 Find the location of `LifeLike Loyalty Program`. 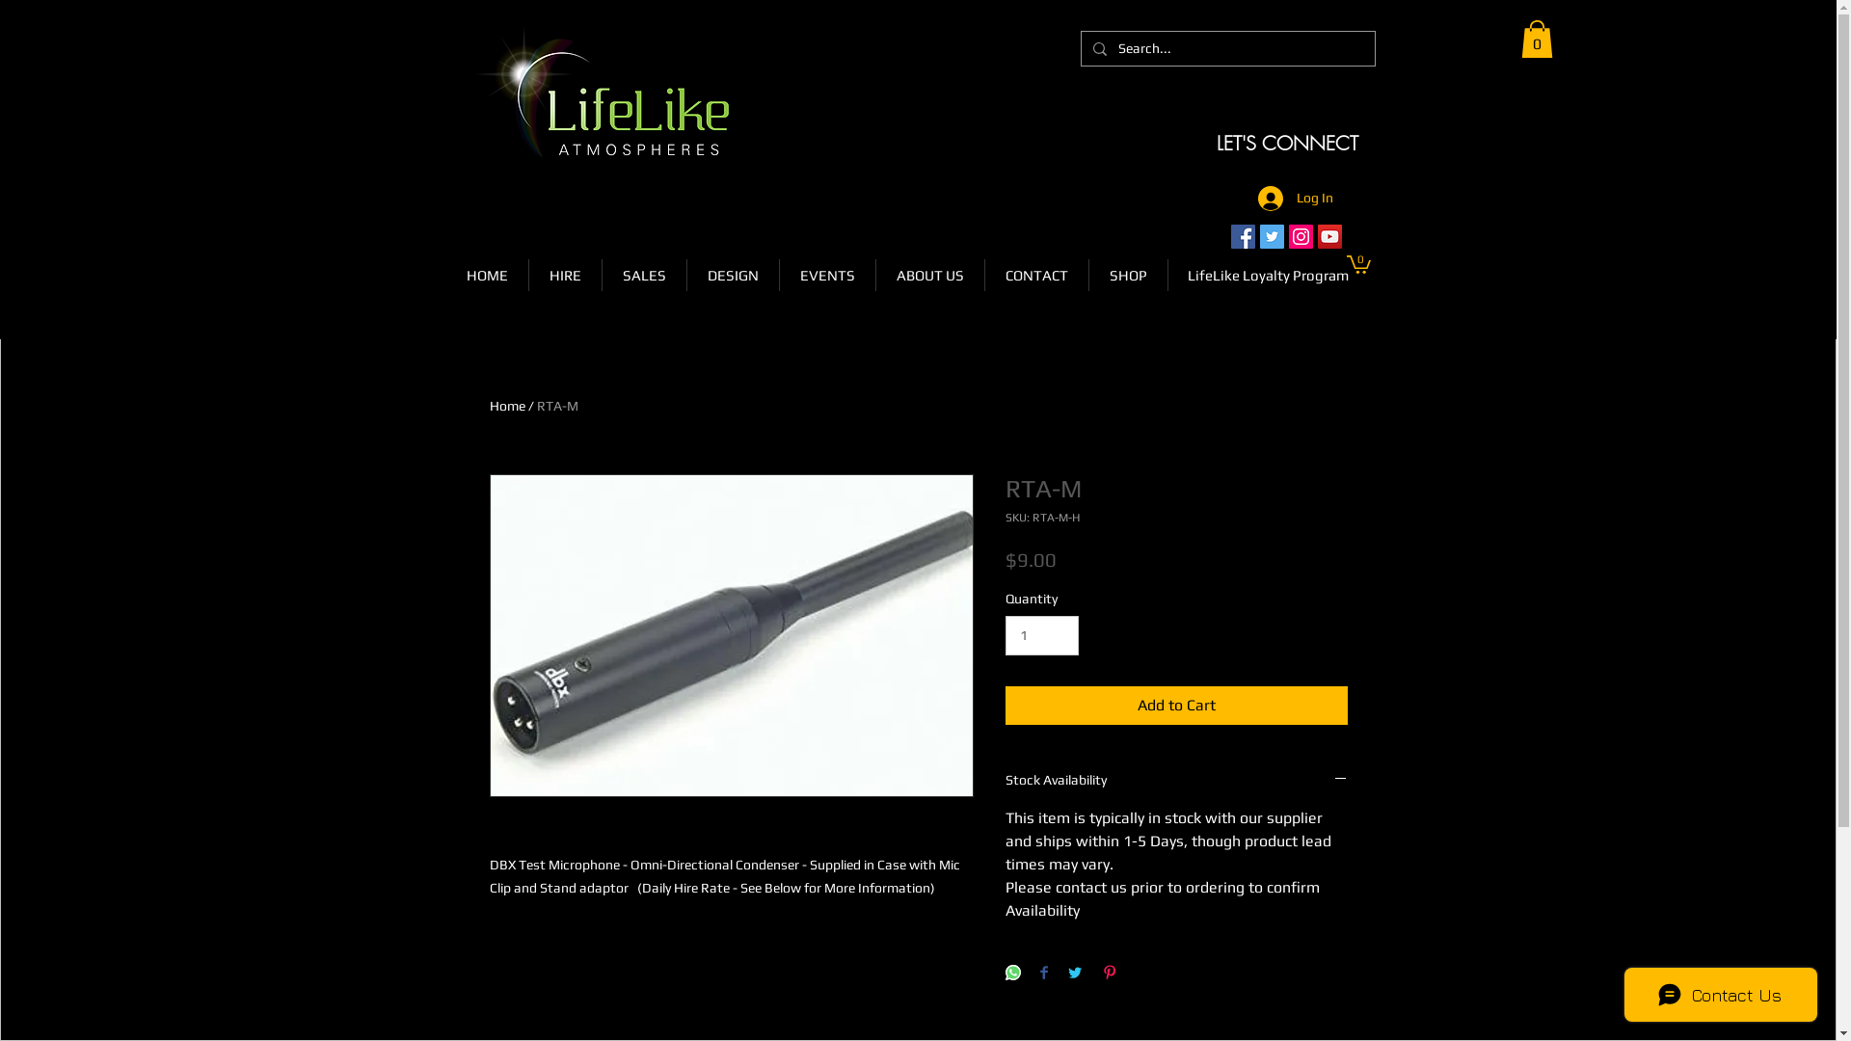

LifeLike Loyalty Program is located at coordinates (1269, 276).